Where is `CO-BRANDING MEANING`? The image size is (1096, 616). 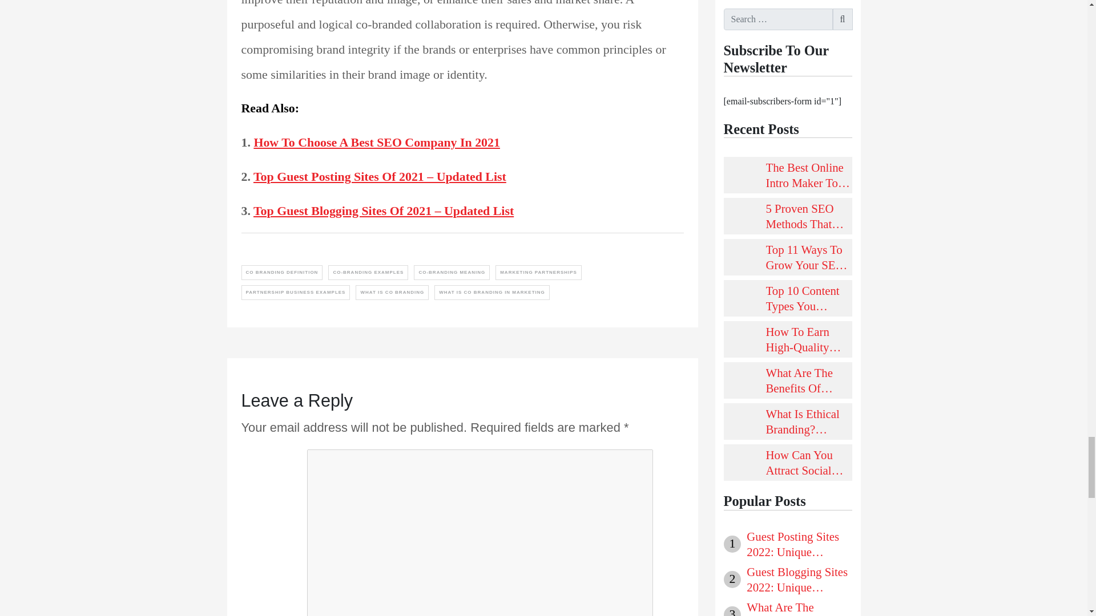 CO-BRANDING MEANING is located at coordinates (452, 273).